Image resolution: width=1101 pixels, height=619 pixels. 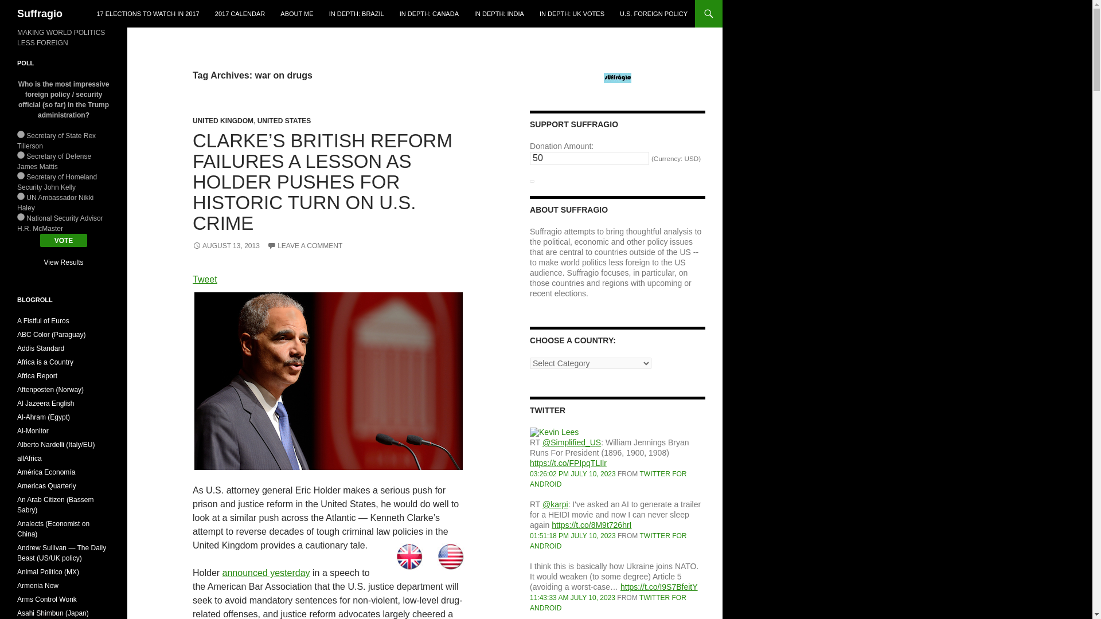 What do you see at coordinates (284, 121) in the screenshot?
I see `UNITED STATES` at bounding box center [284, 121].